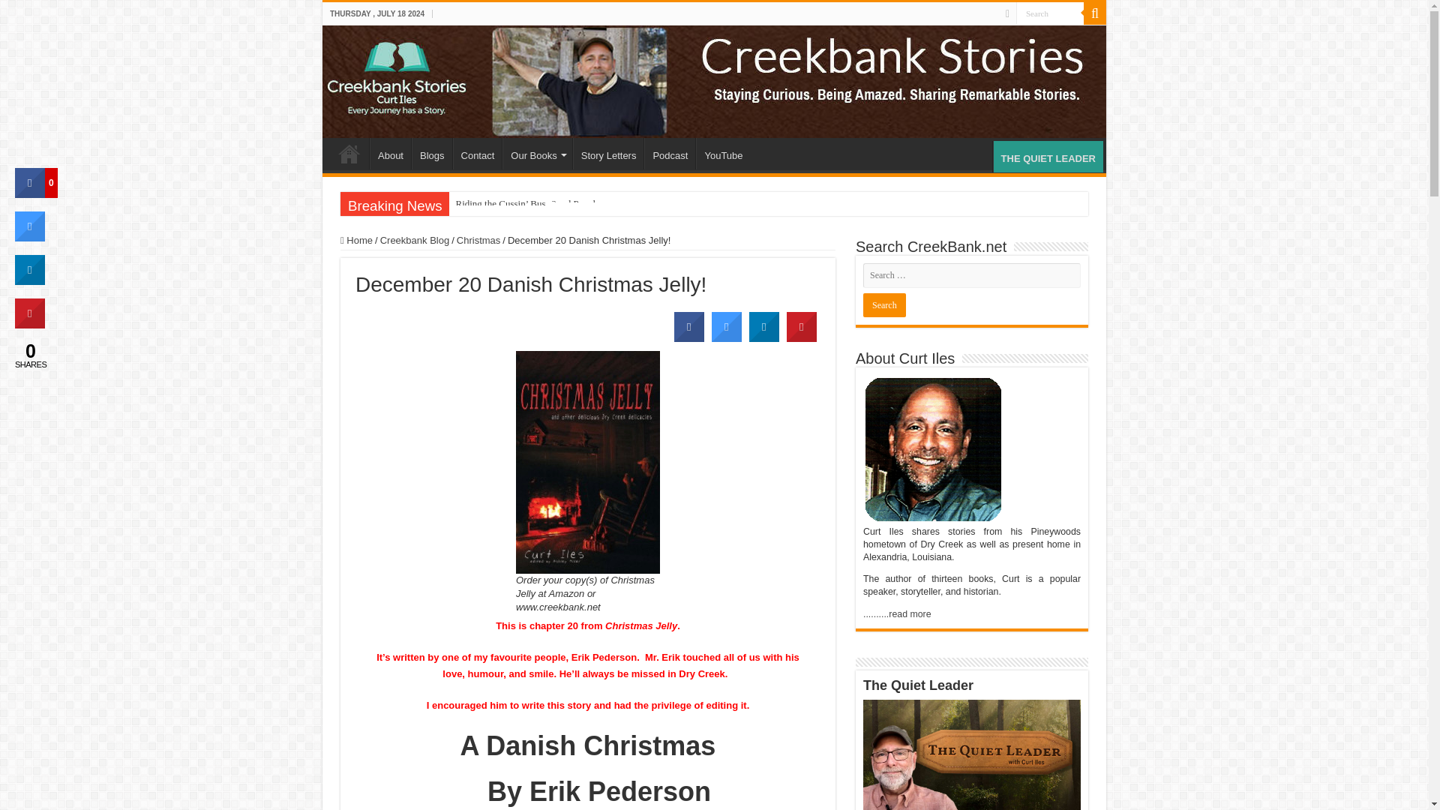  What do you see at coordinates (478, 153) in the screenshot?
I see `Contact` at bounding box center [478, 153].